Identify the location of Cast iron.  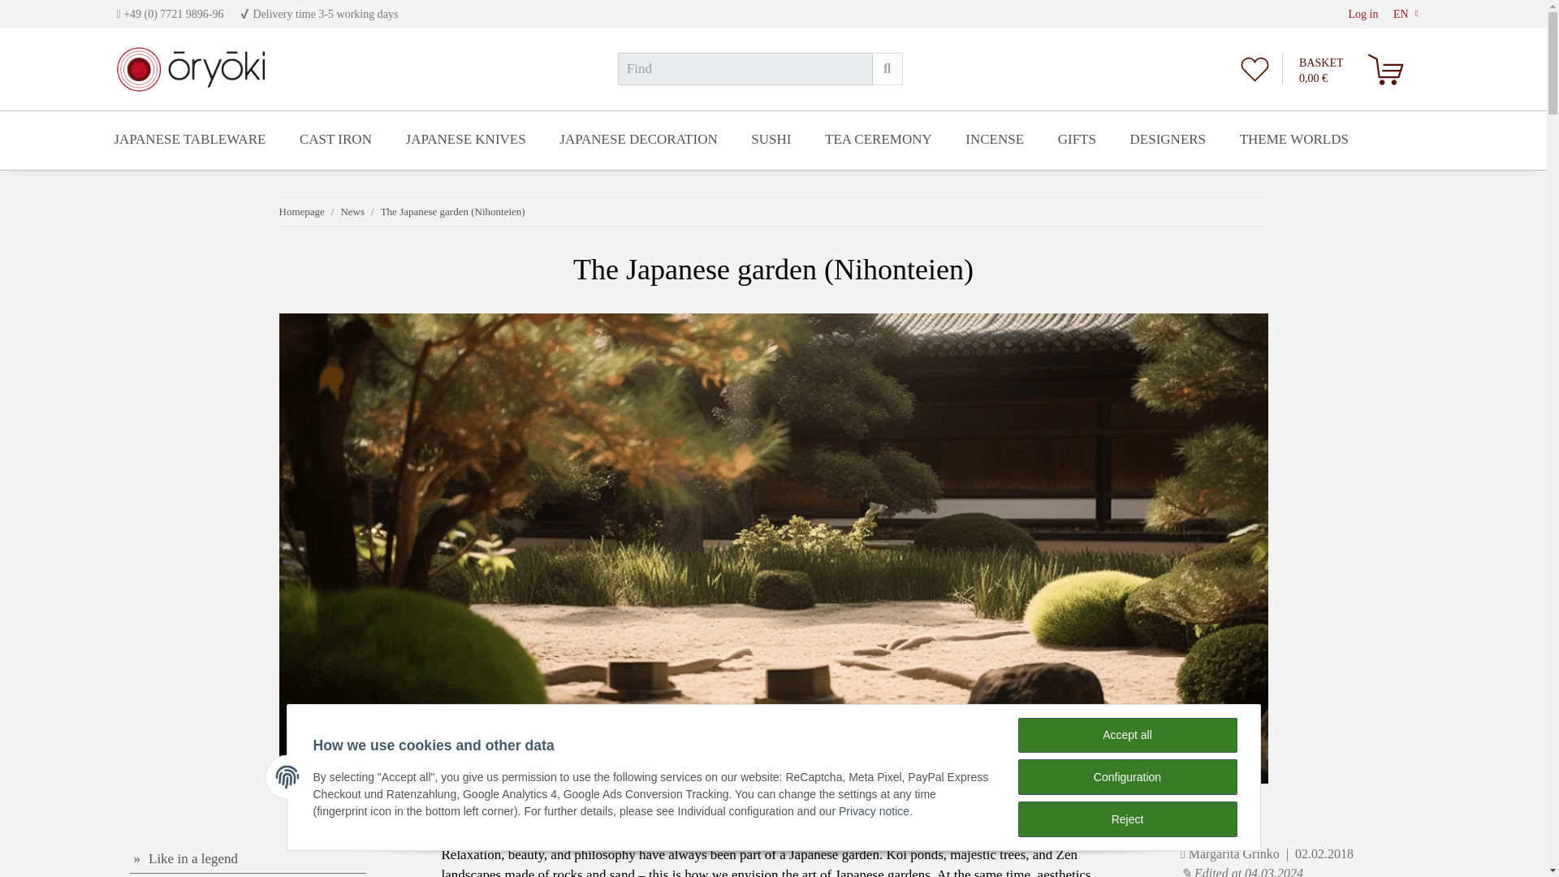
(335, 140).